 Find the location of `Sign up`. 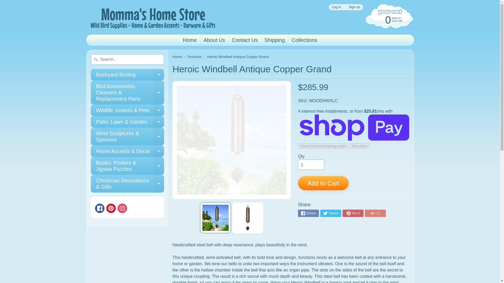

Sign up is located at coordinates (215, 217).